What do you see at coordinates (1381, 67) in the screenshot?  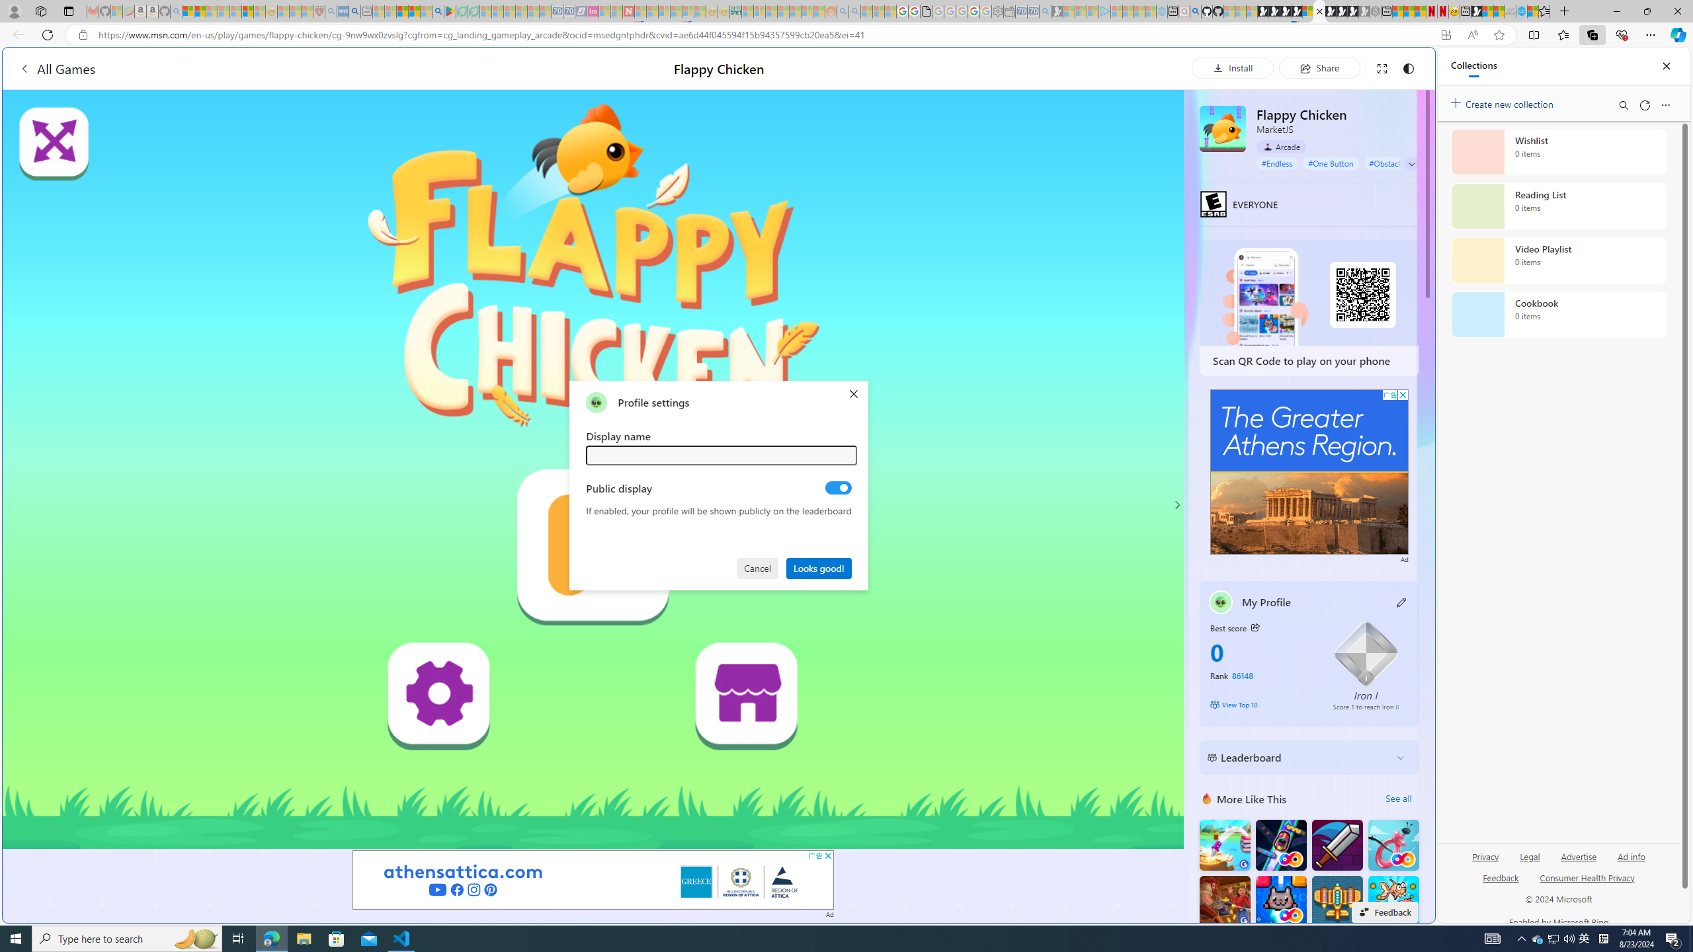 I see `Full screen` at bounding box center [1381, 67].